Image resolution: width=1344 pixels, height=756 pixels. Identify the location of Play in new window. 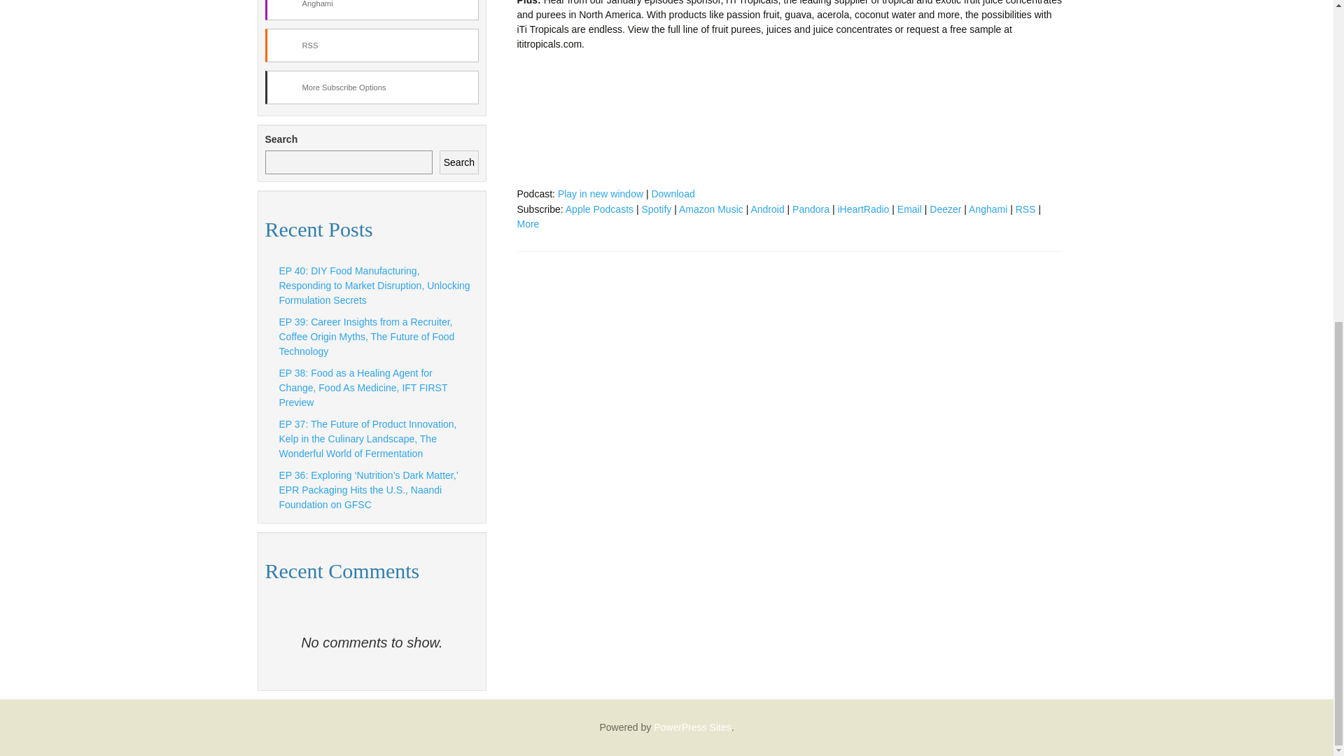
(601, 193).